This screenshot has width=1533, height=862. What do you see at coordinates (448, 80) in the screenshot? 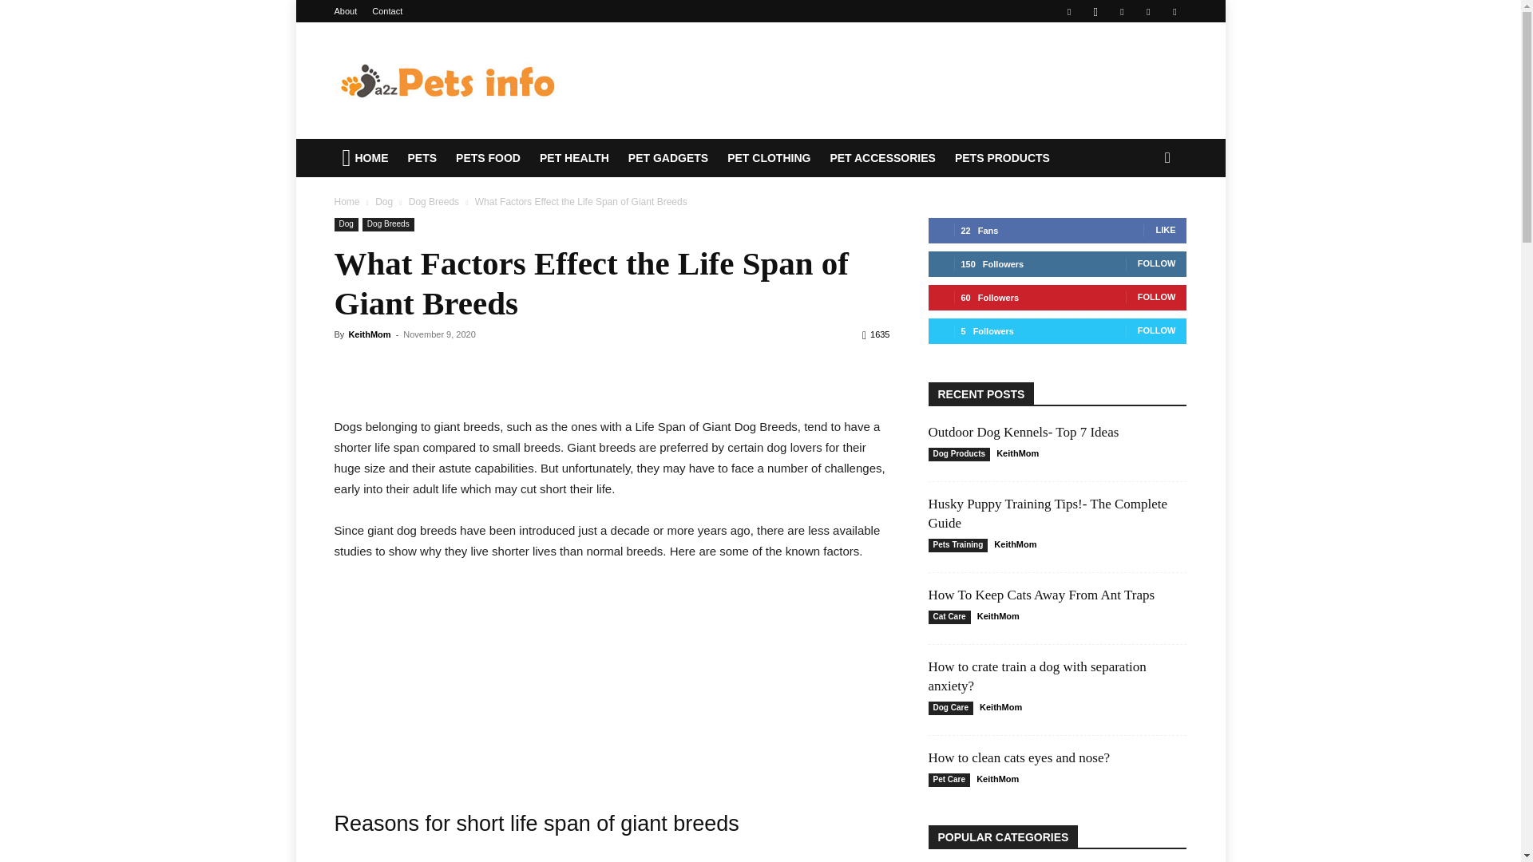
I see `a2zpetsinfo.com` at bounding box center [448, 80].